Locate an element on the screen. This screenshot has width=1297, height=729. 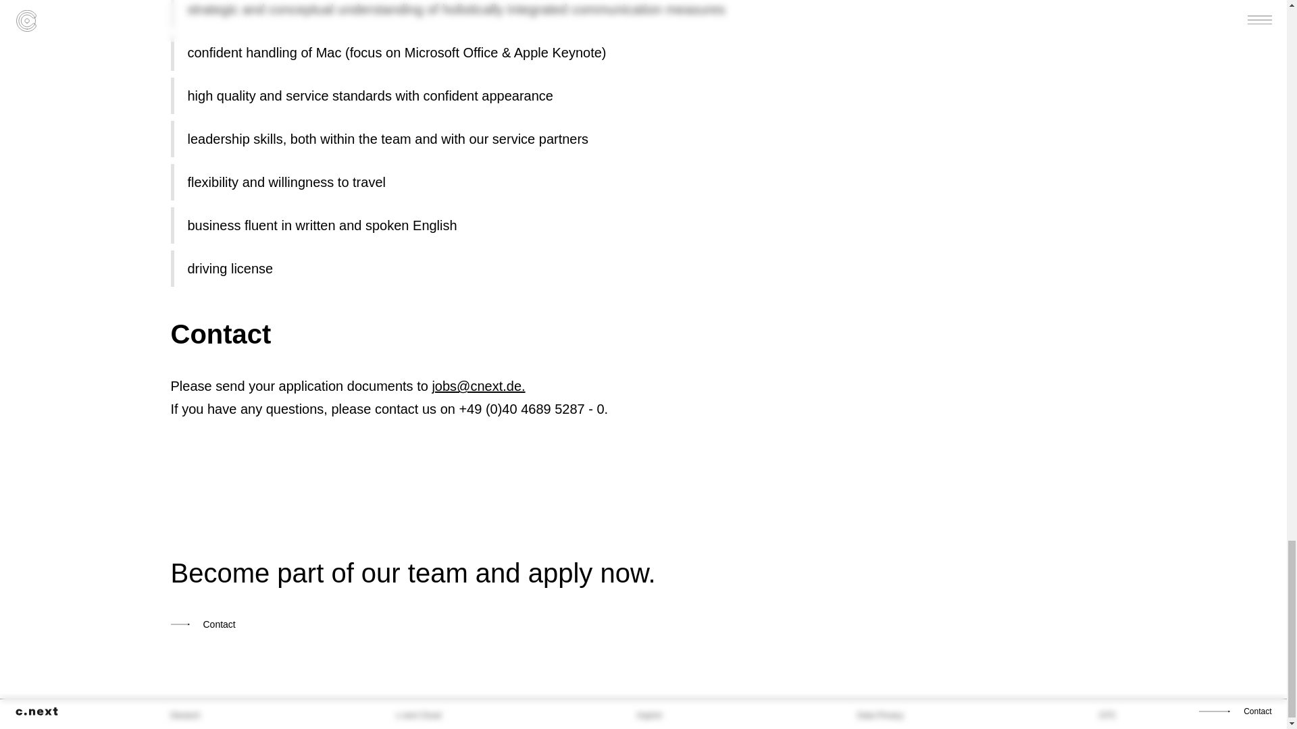
Deutsch is located at coordinates (184, 715).